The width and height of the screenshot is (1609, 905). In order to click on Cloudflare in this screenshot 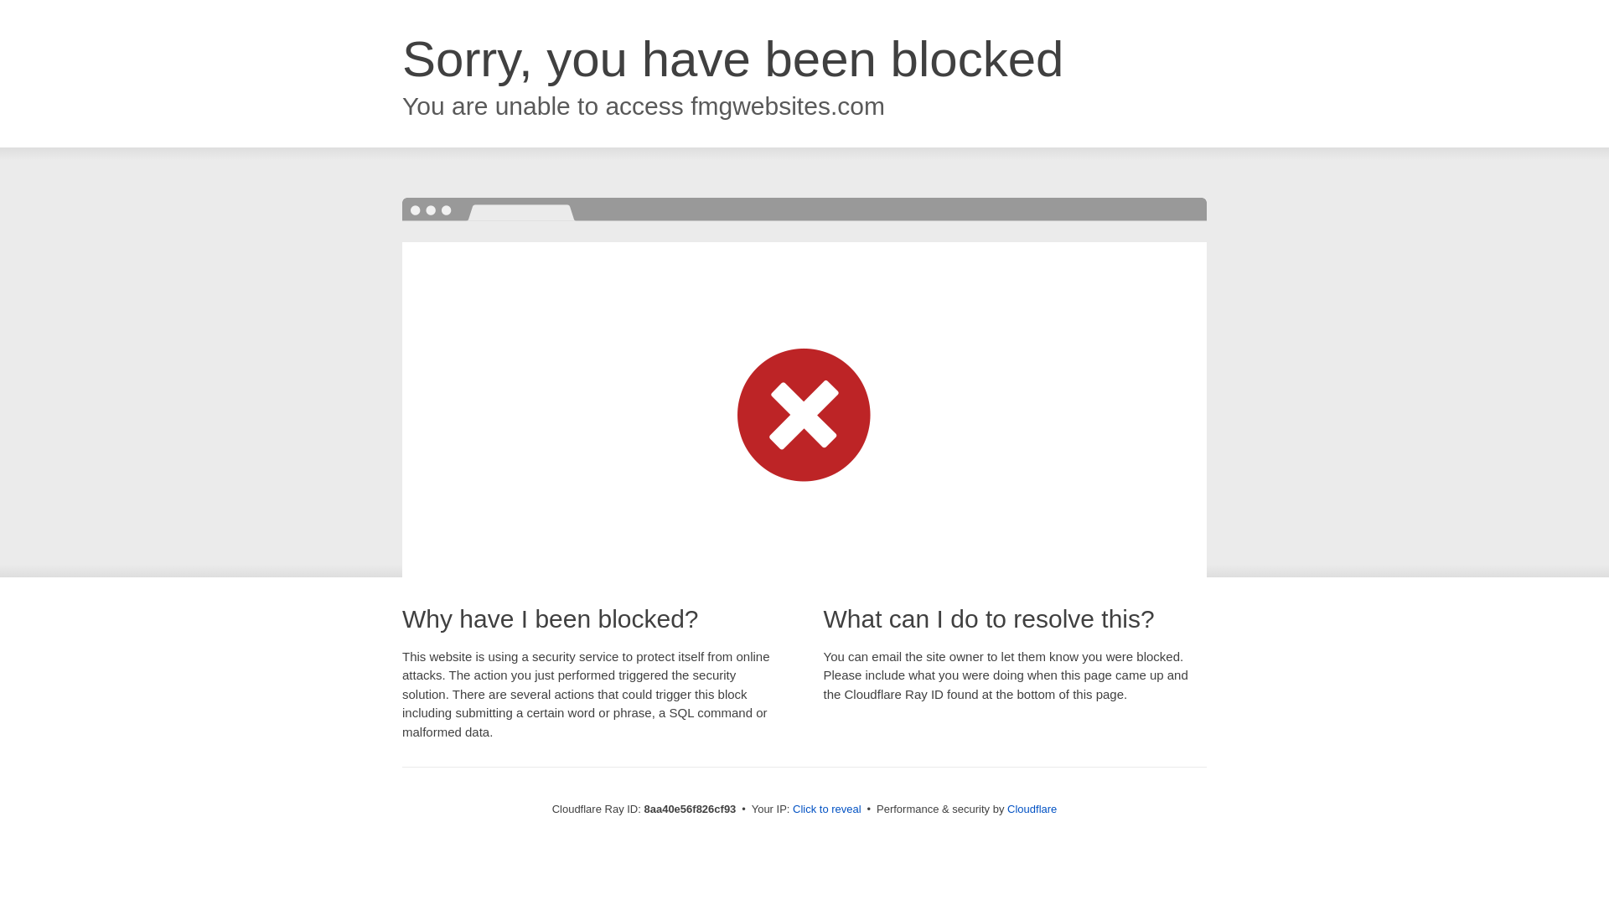, I will do `click(1032, 809)`.